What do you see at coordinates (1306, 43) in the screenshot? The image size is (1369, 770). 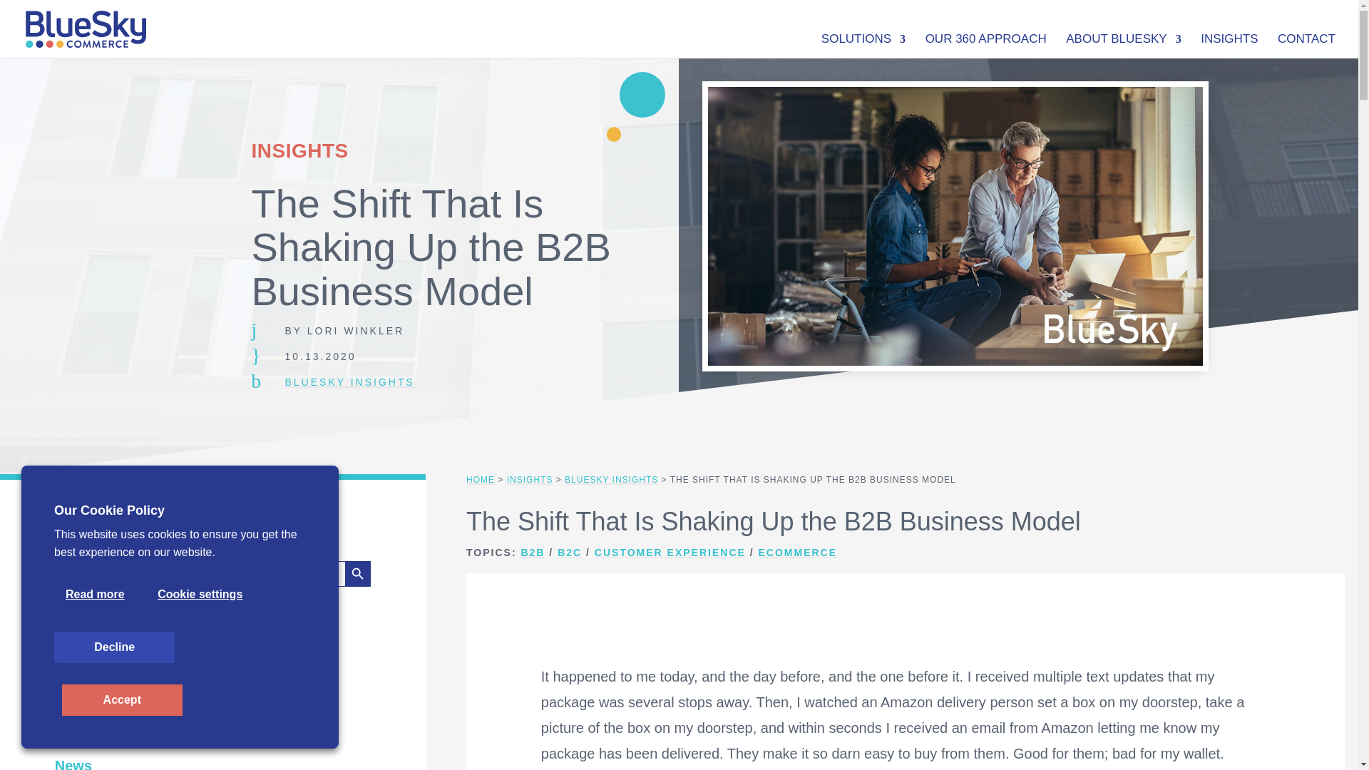 I see `CONTACT` at bounding box center [1306, 43].